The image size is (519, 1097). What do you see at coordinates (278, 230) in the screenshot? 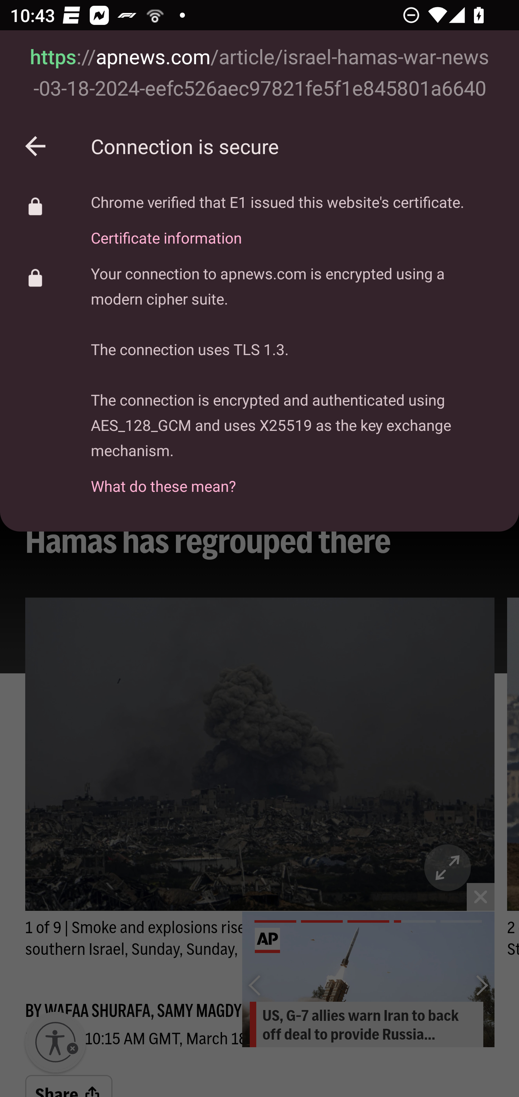
I see `Certificate information` at bounding box center [278, 230].